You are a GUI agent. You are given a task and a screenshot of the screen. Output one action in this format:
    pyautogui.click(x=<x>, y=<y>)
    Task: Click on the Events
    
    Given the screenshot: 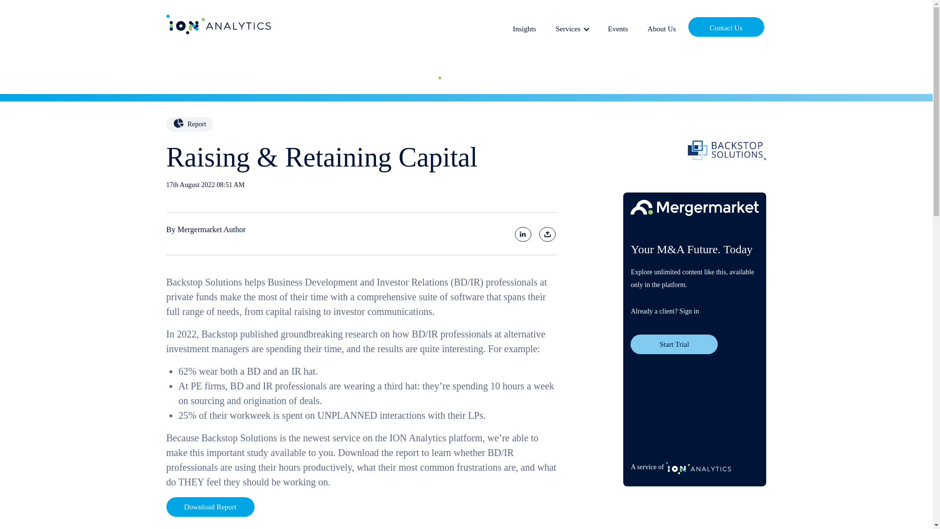 What is the action you would take?
    pyautogui.click(x=618, y=27)
    